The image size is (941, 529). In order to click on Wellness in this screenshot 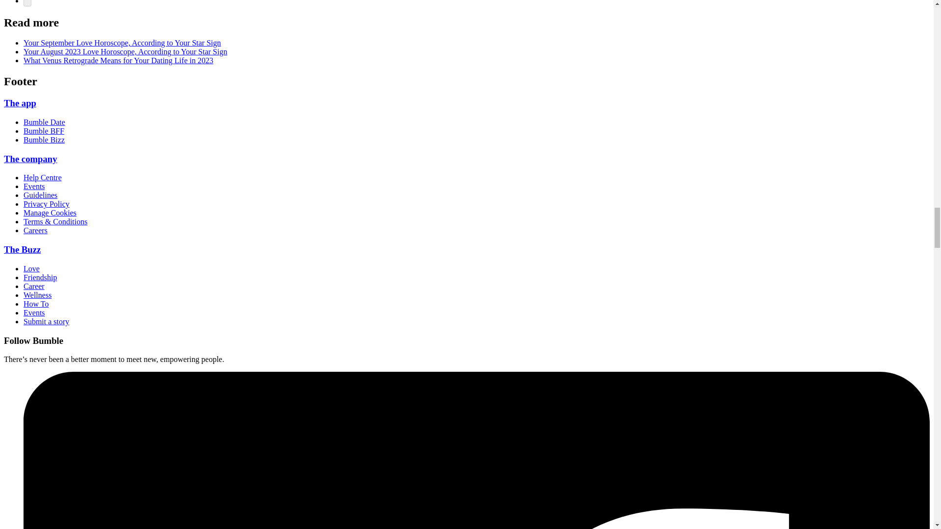, I will do `click(37, 295)`.